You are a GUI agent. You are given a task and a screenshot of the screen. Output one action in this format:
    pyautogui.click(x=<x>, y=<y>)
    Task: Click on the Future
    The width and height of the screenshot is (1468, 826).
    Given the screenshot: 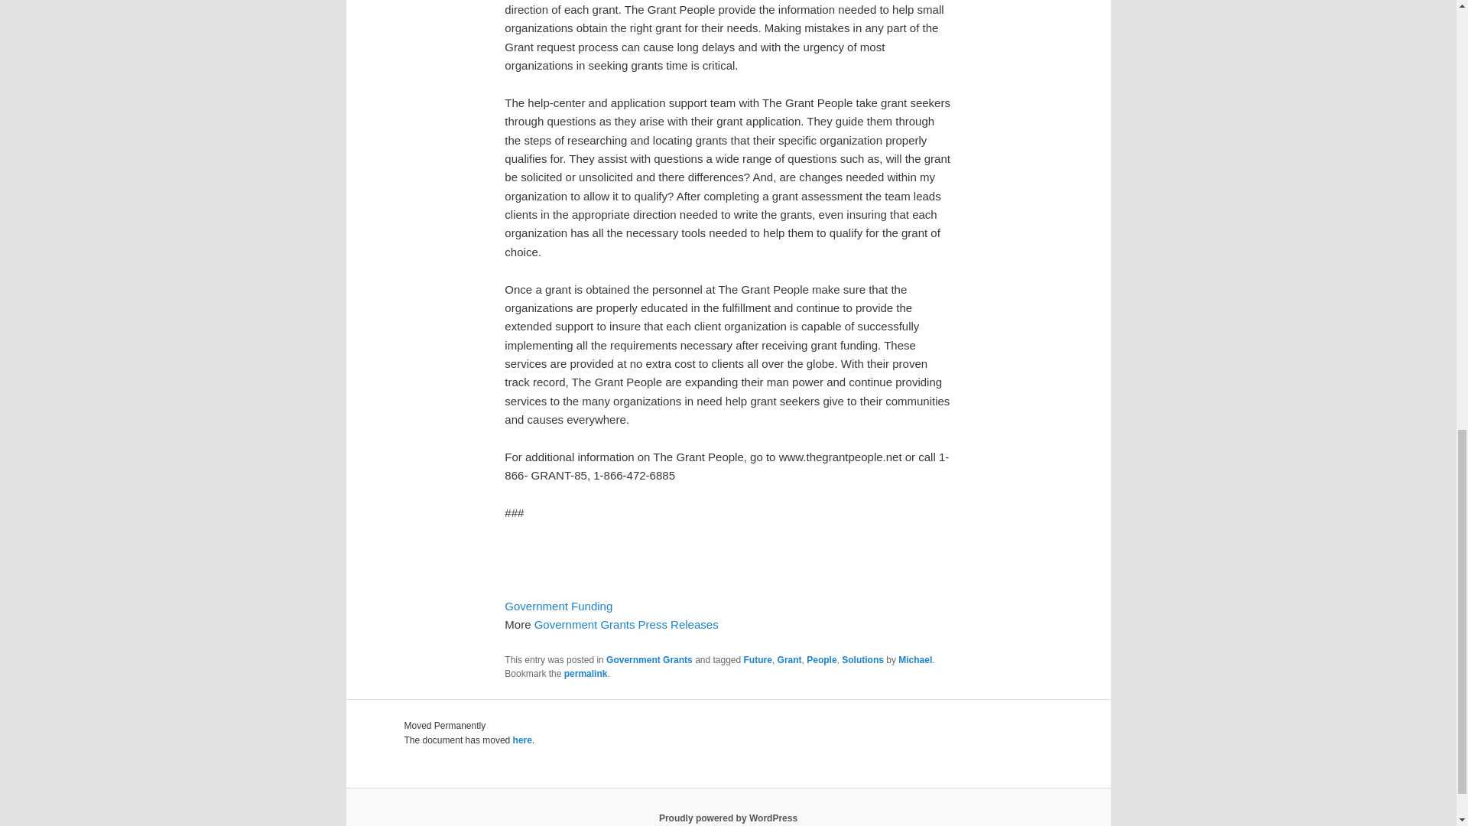 What is the action you would take?
    pyautogui.click(x=758, y=660)
    